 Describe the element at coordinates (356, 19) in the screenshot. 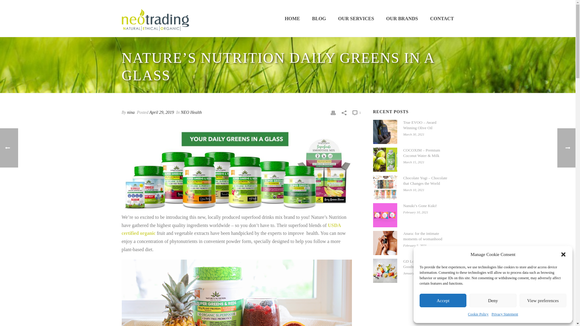

I see `OUR SERVICES` at that location.